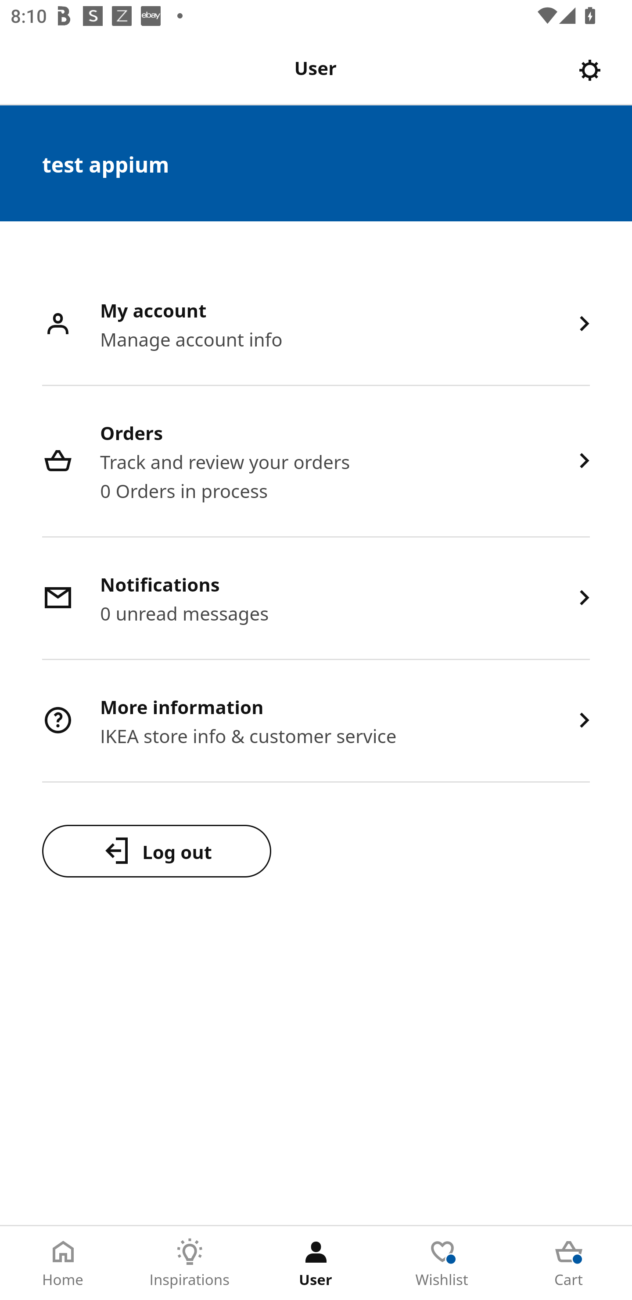 This screenshot has height=1300, width=632. Describe the element at coordinates (316, 1263) in the screenshot. I see `User
Tab 3 of 5` at that location.